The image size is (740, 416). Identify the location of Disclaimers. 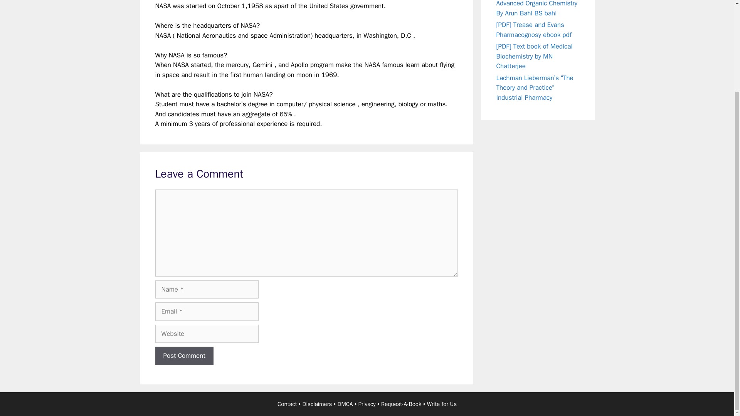
(318, 404).